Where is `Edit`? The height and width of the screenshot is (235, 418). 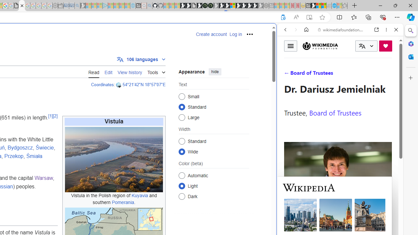 Edit is located at coordinates (108, 71).